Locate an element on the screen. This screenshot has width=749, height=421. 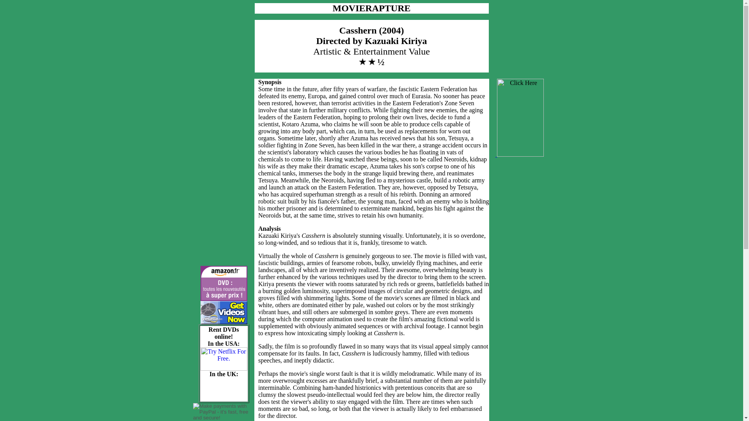
MOVIERAPTURE is located at coordinates (371, 9).